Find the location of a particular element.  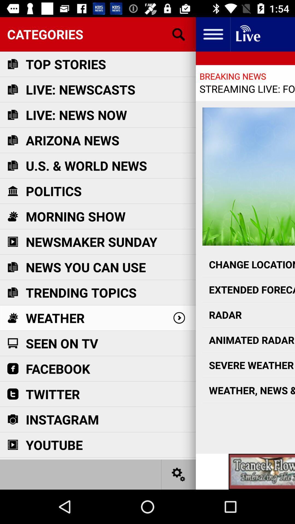

select the icon which is beside the us  world news is located at coordinates (13, 165).